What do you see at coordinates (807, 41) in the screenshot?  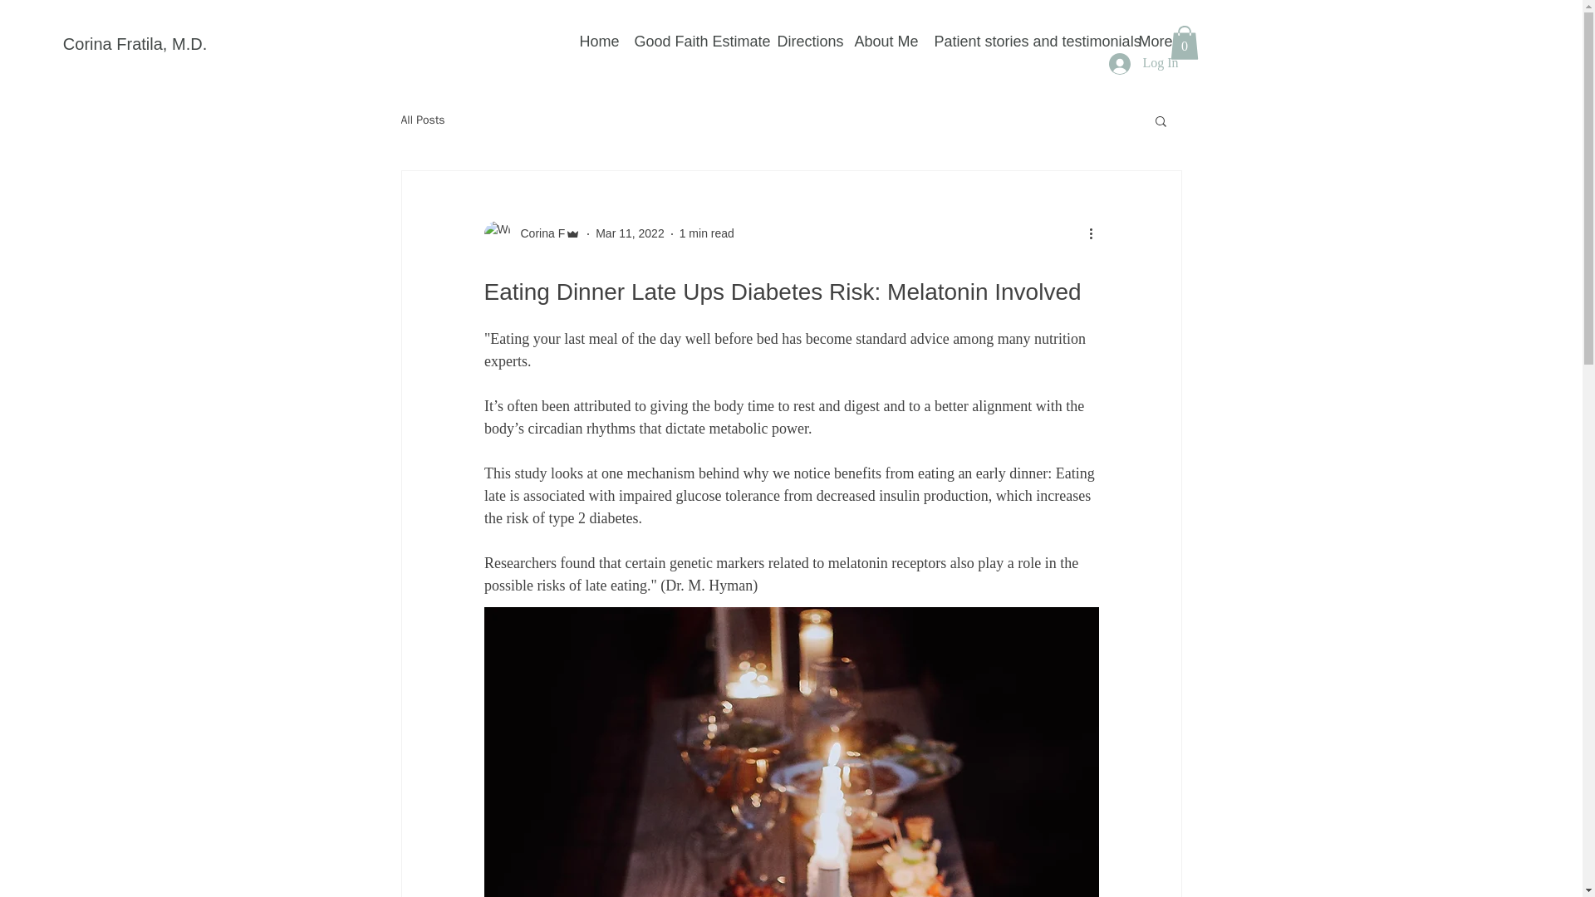 I see `Directions` at bounding box center [807, 41].